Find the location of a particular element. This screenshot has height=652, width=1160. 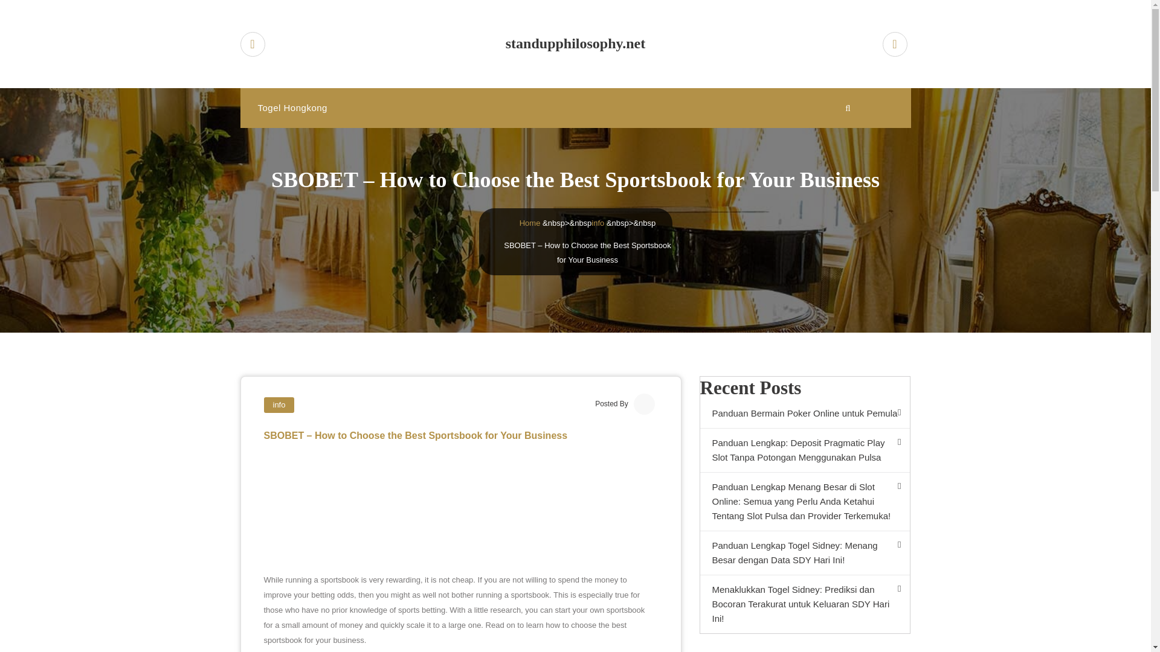

info is located at coordinates (279, 404).